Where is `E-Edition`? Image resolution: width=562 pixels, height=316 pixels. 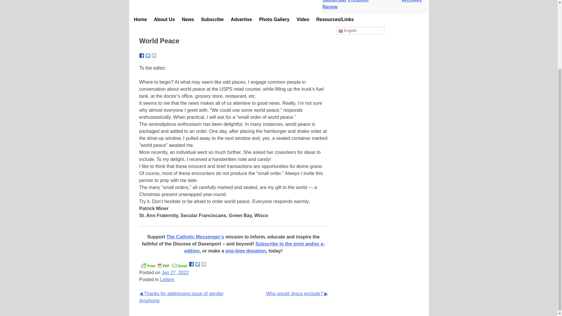
E-Edition is located at coordinates (362, 1).